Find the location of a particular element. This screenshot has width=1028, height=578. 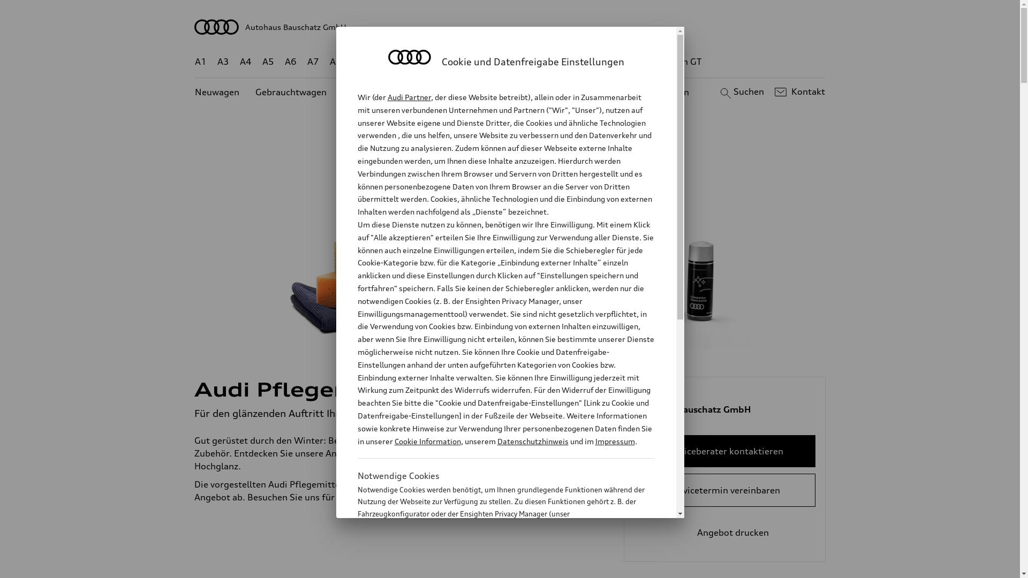

Q2 is located at coordinates (359, 62).